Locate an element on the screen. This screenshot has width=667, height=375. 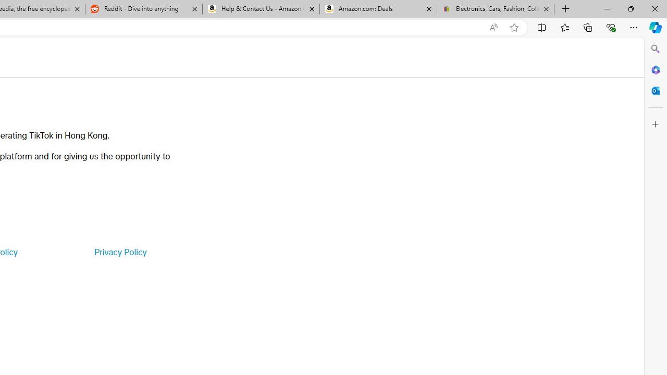
Privacy Policy is located at coordinates (120, 252).